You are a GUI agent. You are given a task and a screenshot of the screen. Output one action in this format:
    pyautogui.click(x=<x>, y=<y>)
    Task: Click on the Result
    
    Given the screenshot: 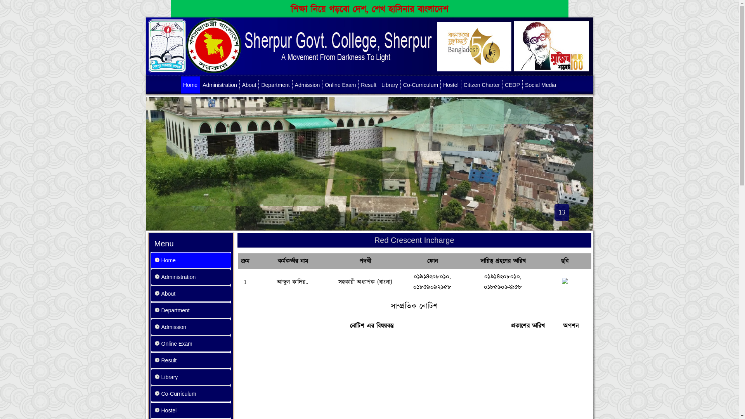 What is the action you would take?
    pyautogui.click(x=191, y=360)
    